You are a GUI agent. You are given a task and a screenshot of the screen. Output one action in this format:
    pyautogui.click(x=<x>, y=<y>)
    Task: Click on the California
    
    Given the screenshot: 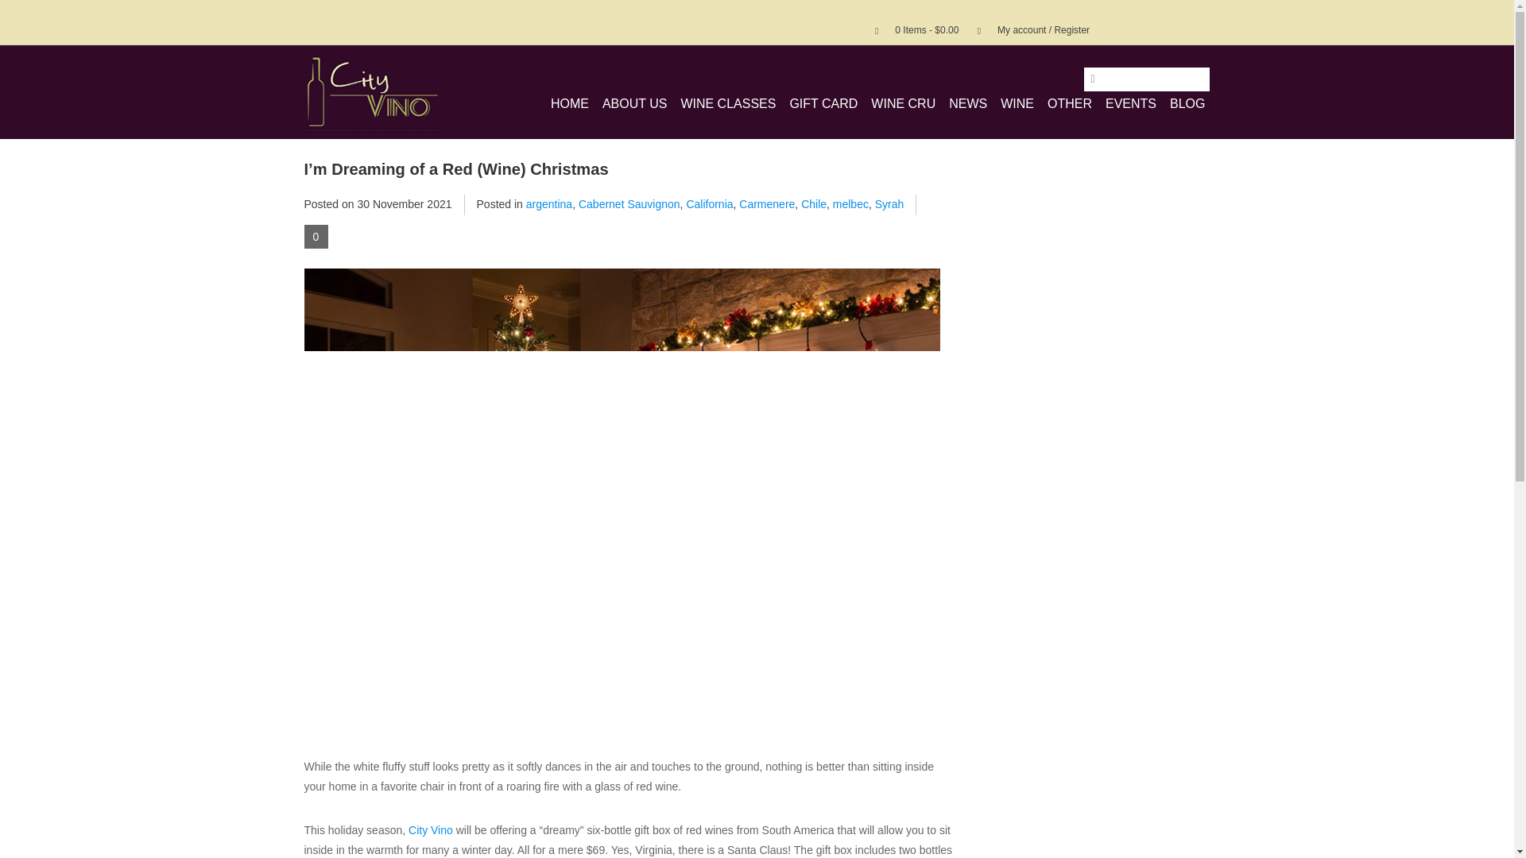 What is the action you would take?
    pyautogui.click(x=709, y=203)
    